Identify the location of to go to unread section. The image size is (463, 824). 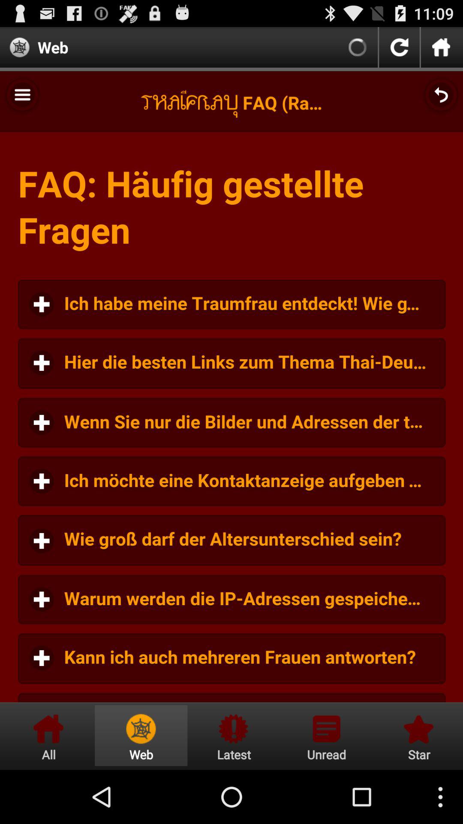
(326, 736).